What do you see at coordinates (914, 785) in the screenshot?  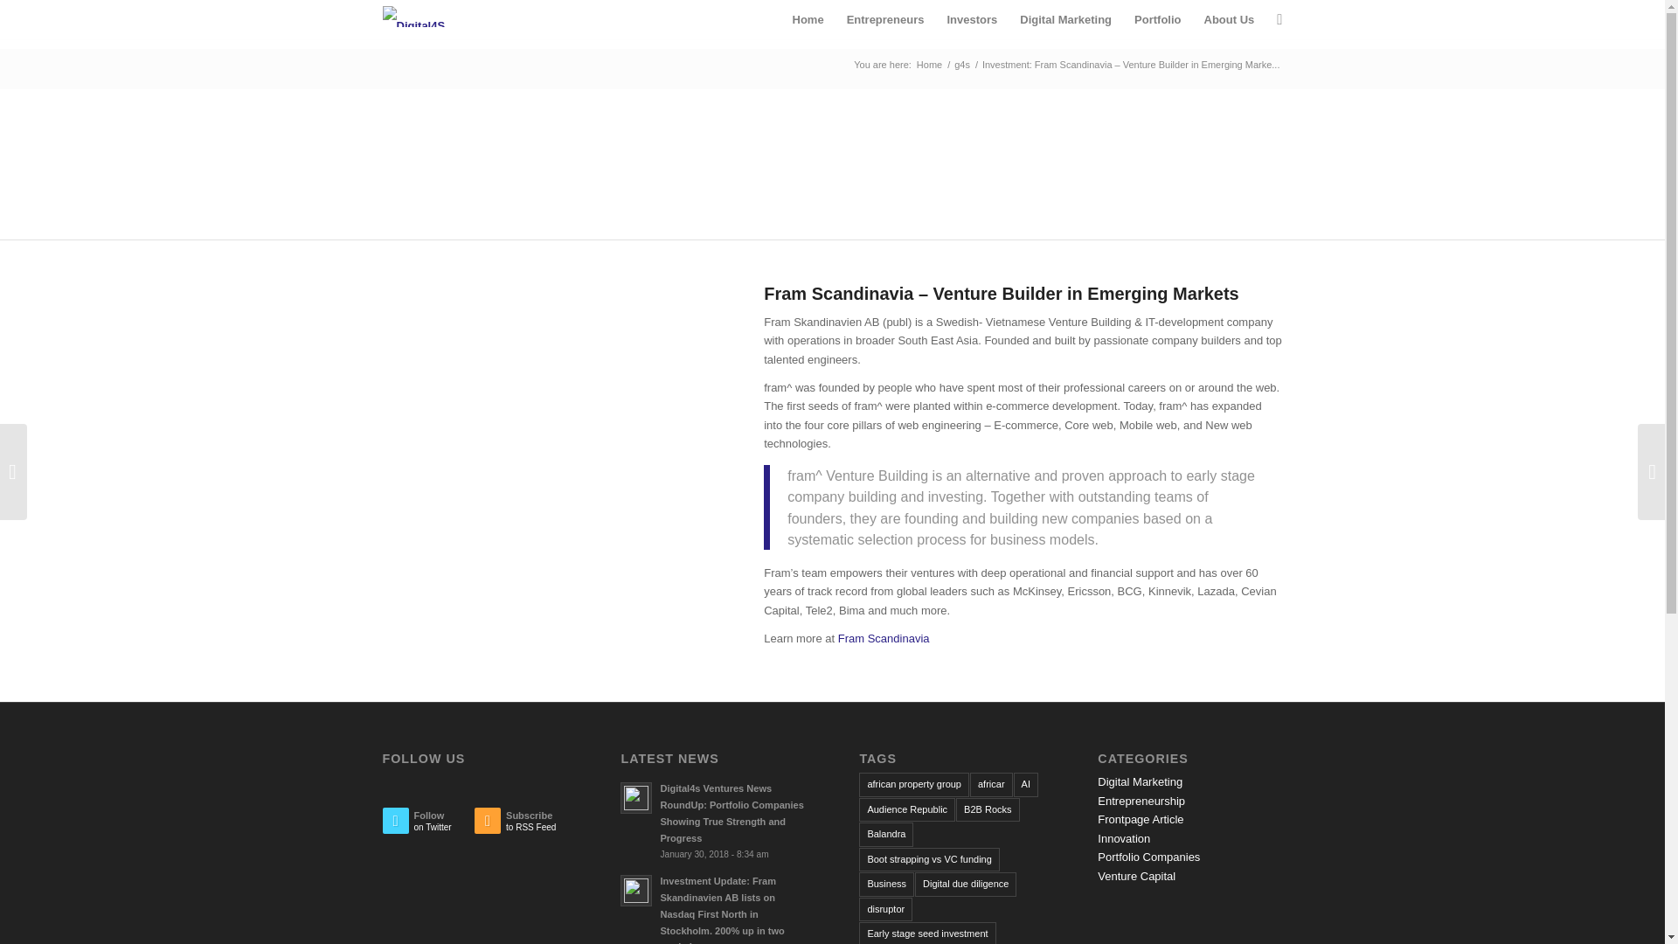 I see `african property group` at bounding box center [914, 785].